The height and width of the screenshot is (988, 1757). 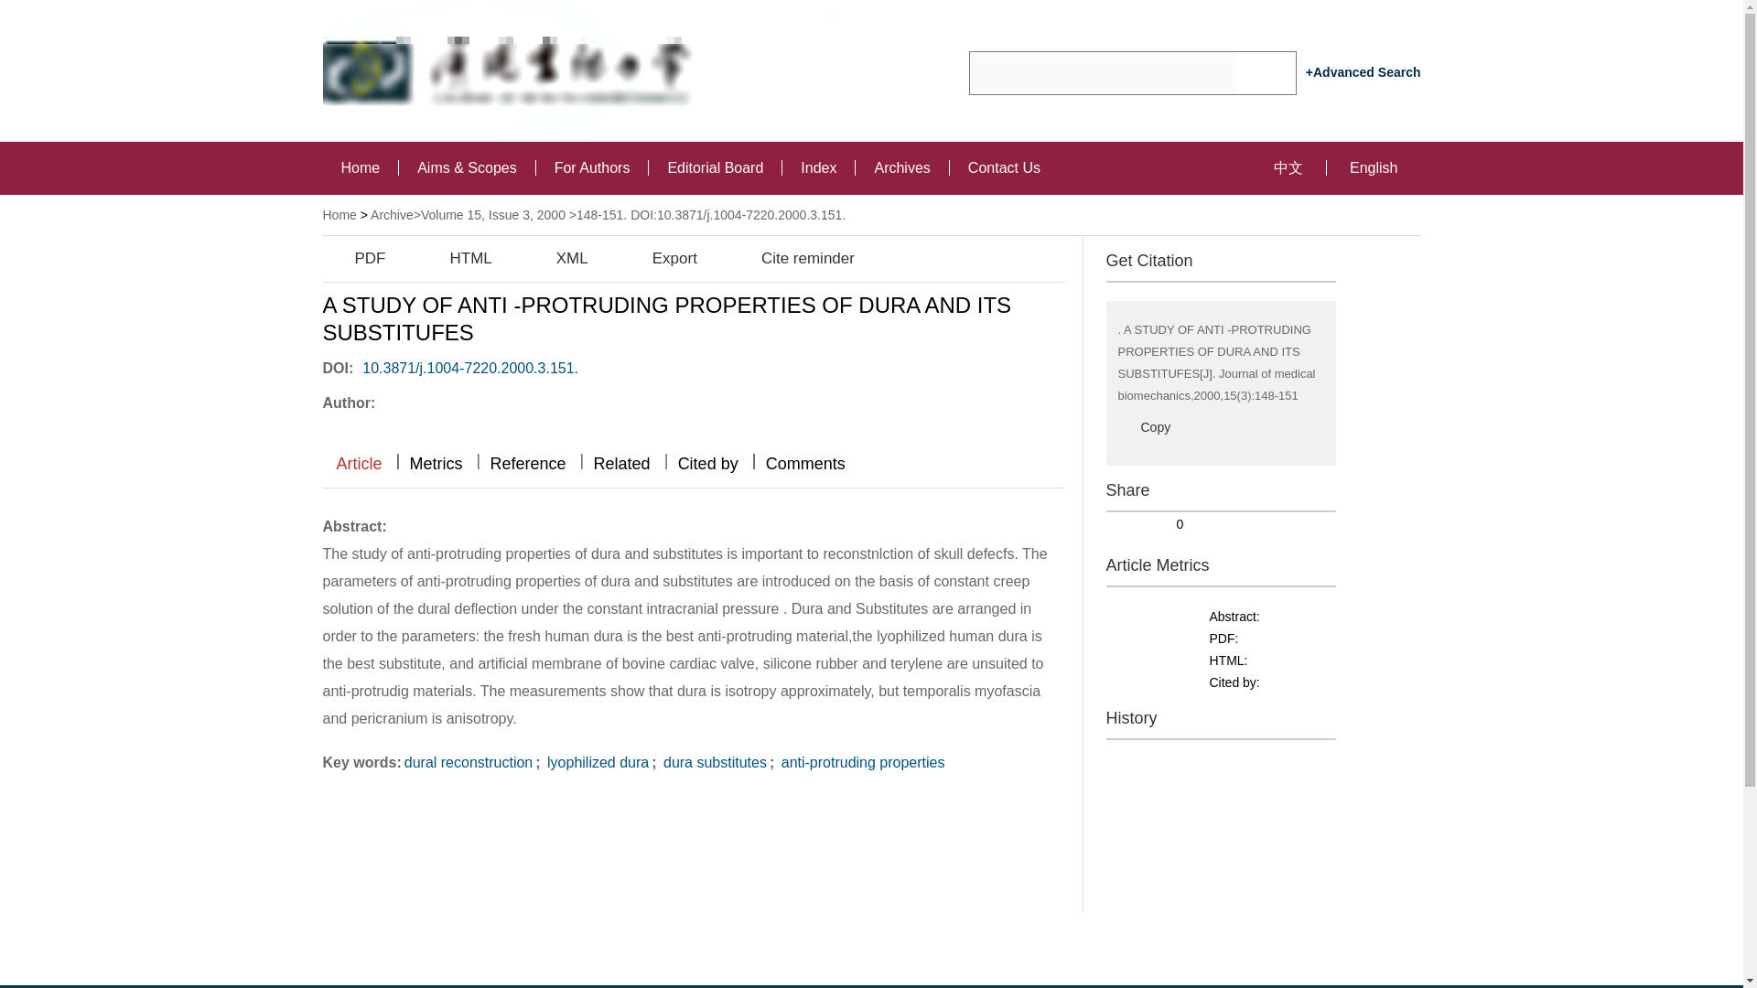 What do you see at coordinates (659, 258) in the screenshot?
I see `Export` at bounding box center [659, 258].